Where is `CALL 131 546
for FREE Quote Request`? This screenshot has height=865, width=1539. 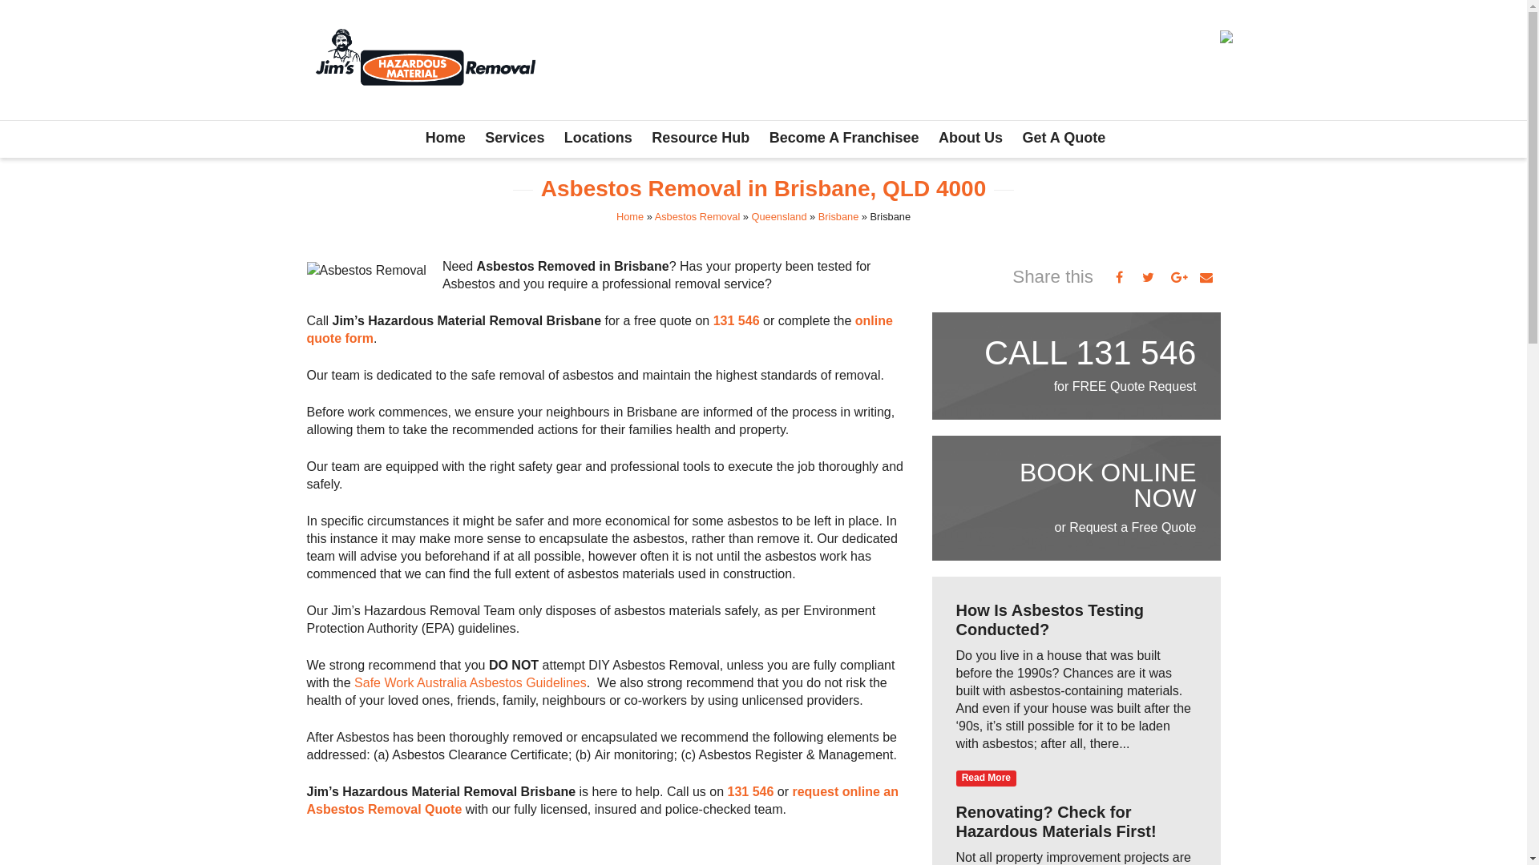 CALL 131 546
for FREE Quote Request is located at coordinates (1088, 366).